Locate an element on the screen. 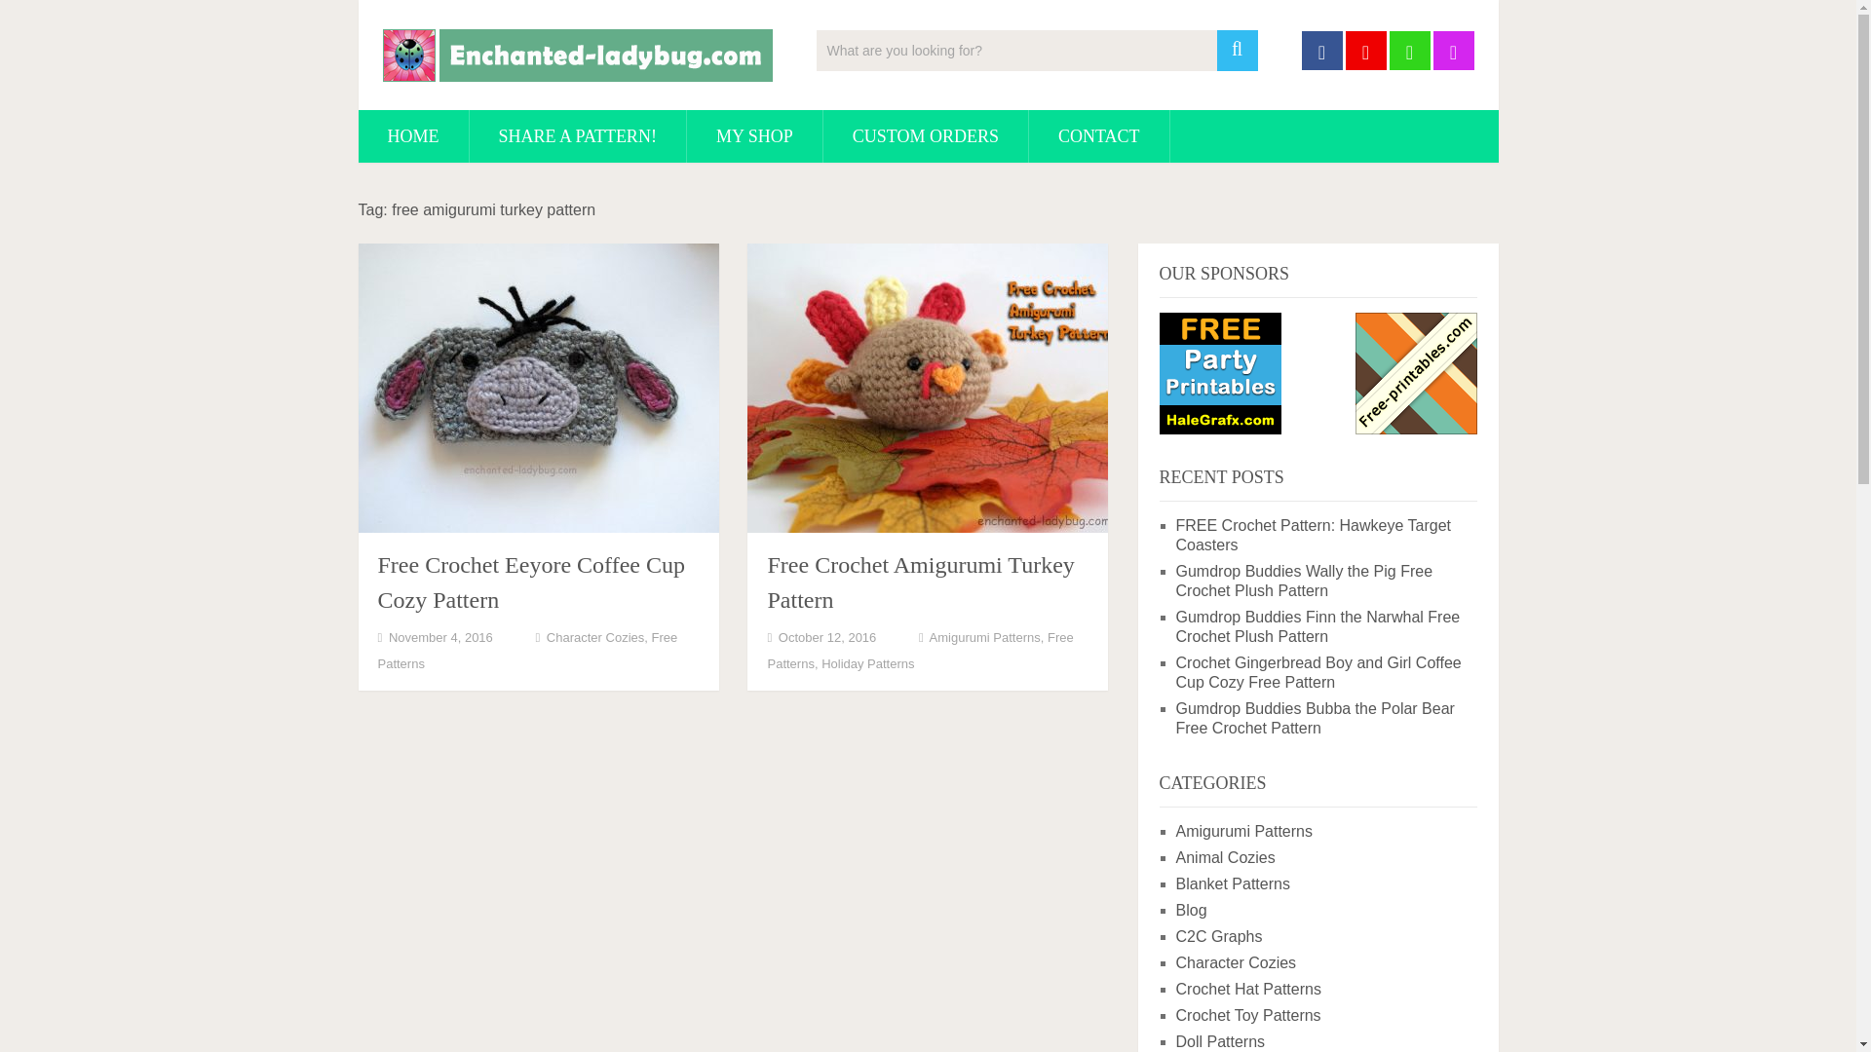 The width and height of the screenshot is (1871, 1052). Free Crochet Eeyore Coffee Cup Cozy Pattern is located at coordinates (530, 582).